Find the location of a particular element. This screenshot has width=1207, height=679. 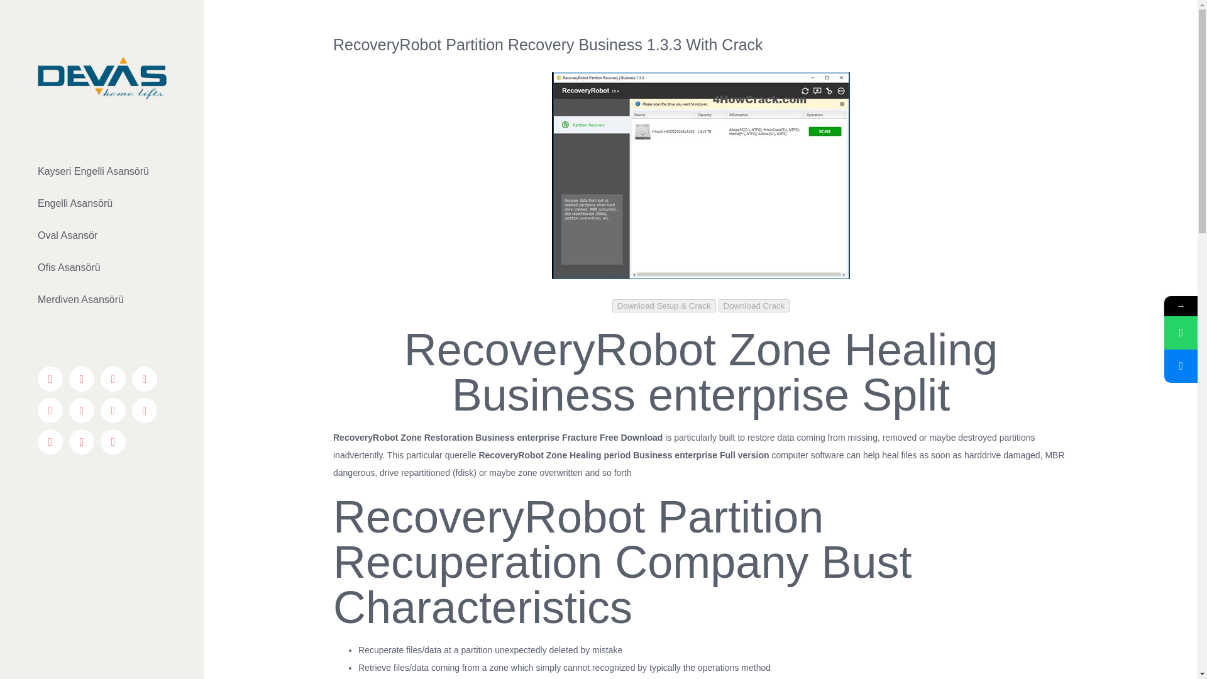

Twitter is located at coordinates (81, 379).